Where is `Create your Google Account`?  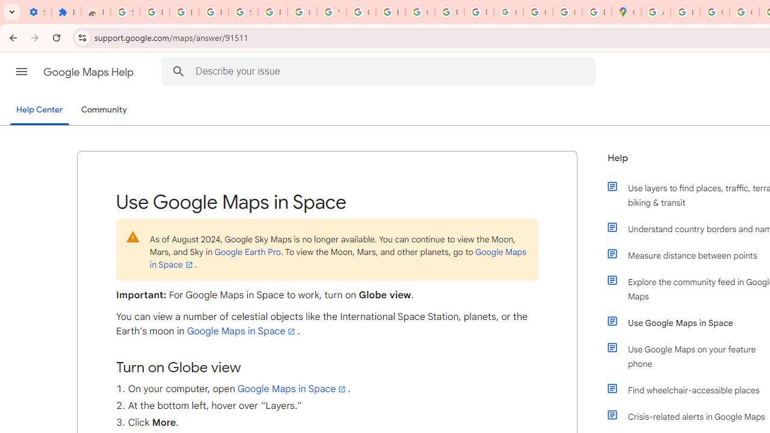 Create your Google Account is located at coordinates (715, 12).